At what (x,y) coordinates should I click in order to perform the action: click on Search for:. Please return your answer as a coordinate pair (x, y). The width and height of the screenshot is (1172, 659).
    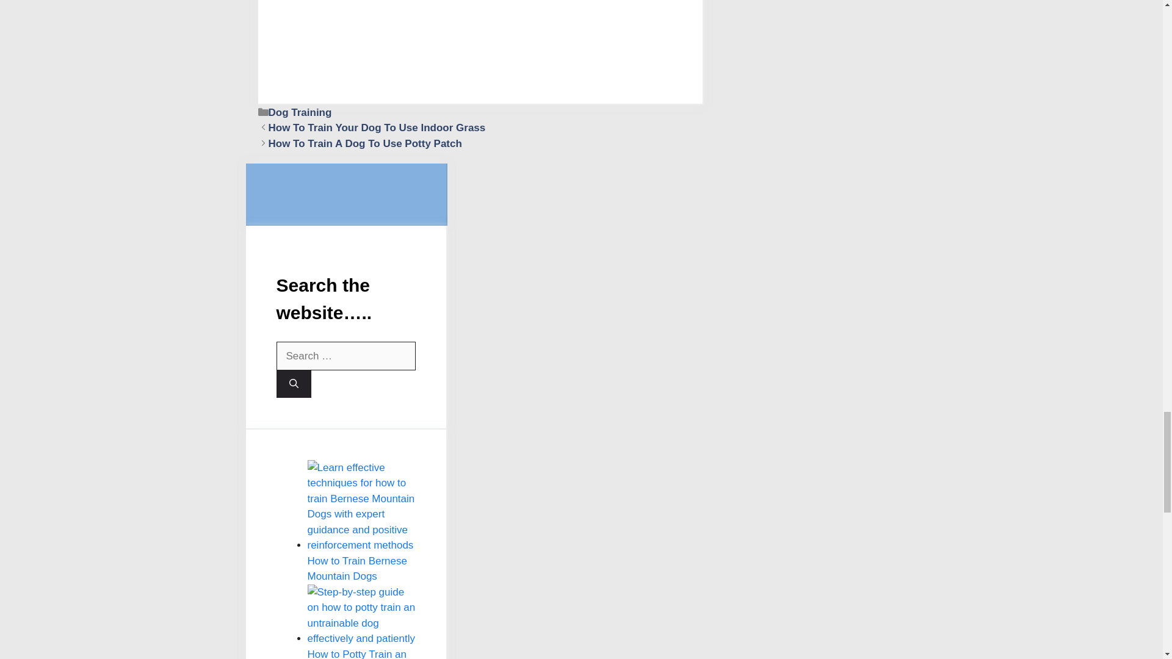
    Looking at the image, I should click on (345, 356).